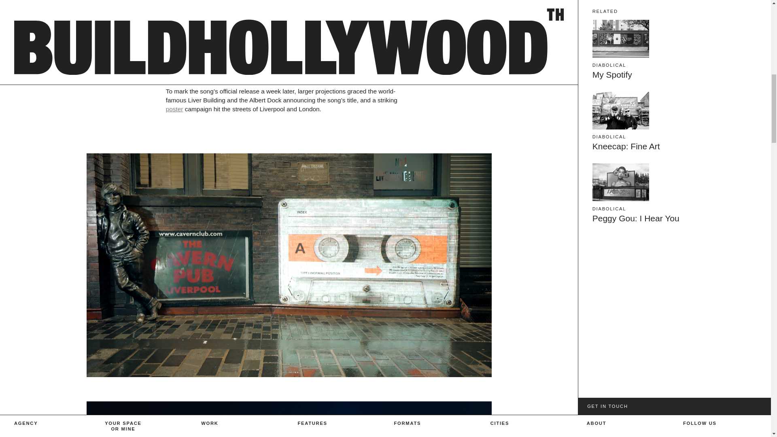  Describe the element at coordinates (406, 41) in the screenshot. I see `Murals` at that location.